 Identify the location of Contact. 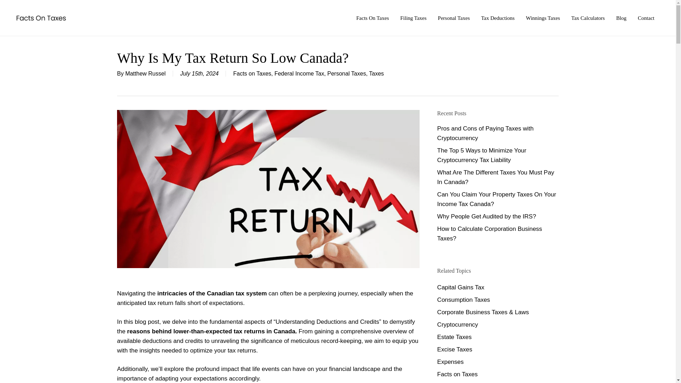
(646, 18).